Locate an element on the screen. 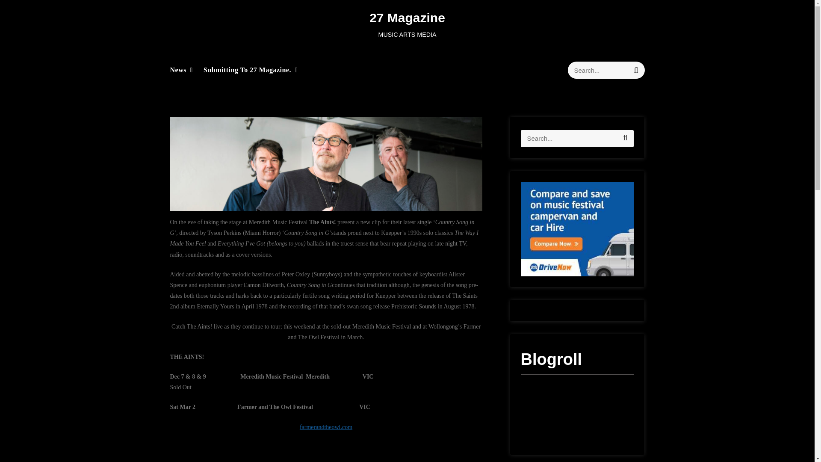 The image size is (821, 462). farmerandtheowl.com is located at coordinates (326, 427).